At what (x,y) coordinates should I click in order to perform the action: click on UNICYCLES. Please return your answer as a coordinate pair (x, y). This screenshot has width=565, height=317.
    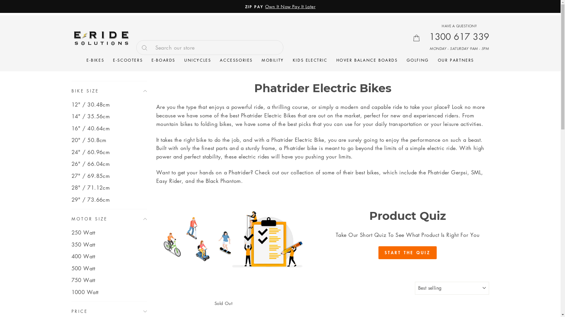
    Looking at the image, I should click on (198, 60).